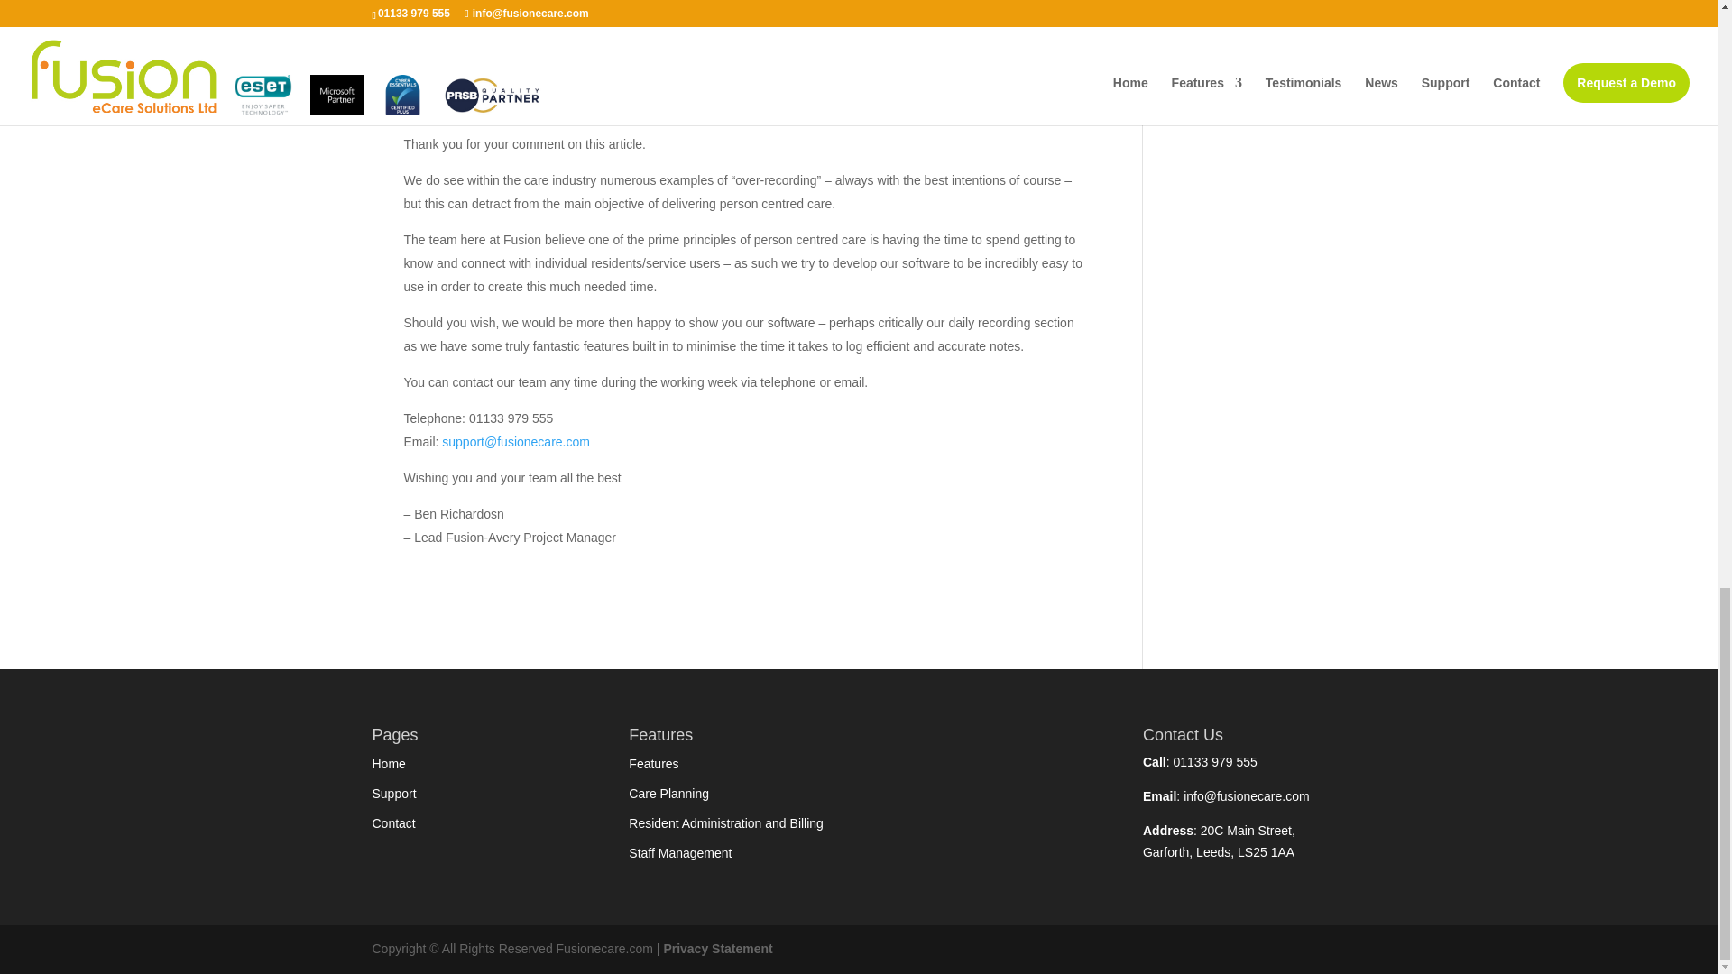  Describe the element at coordinates (718, 949) in the screenshot. I see `Privacy Statement` at that location.